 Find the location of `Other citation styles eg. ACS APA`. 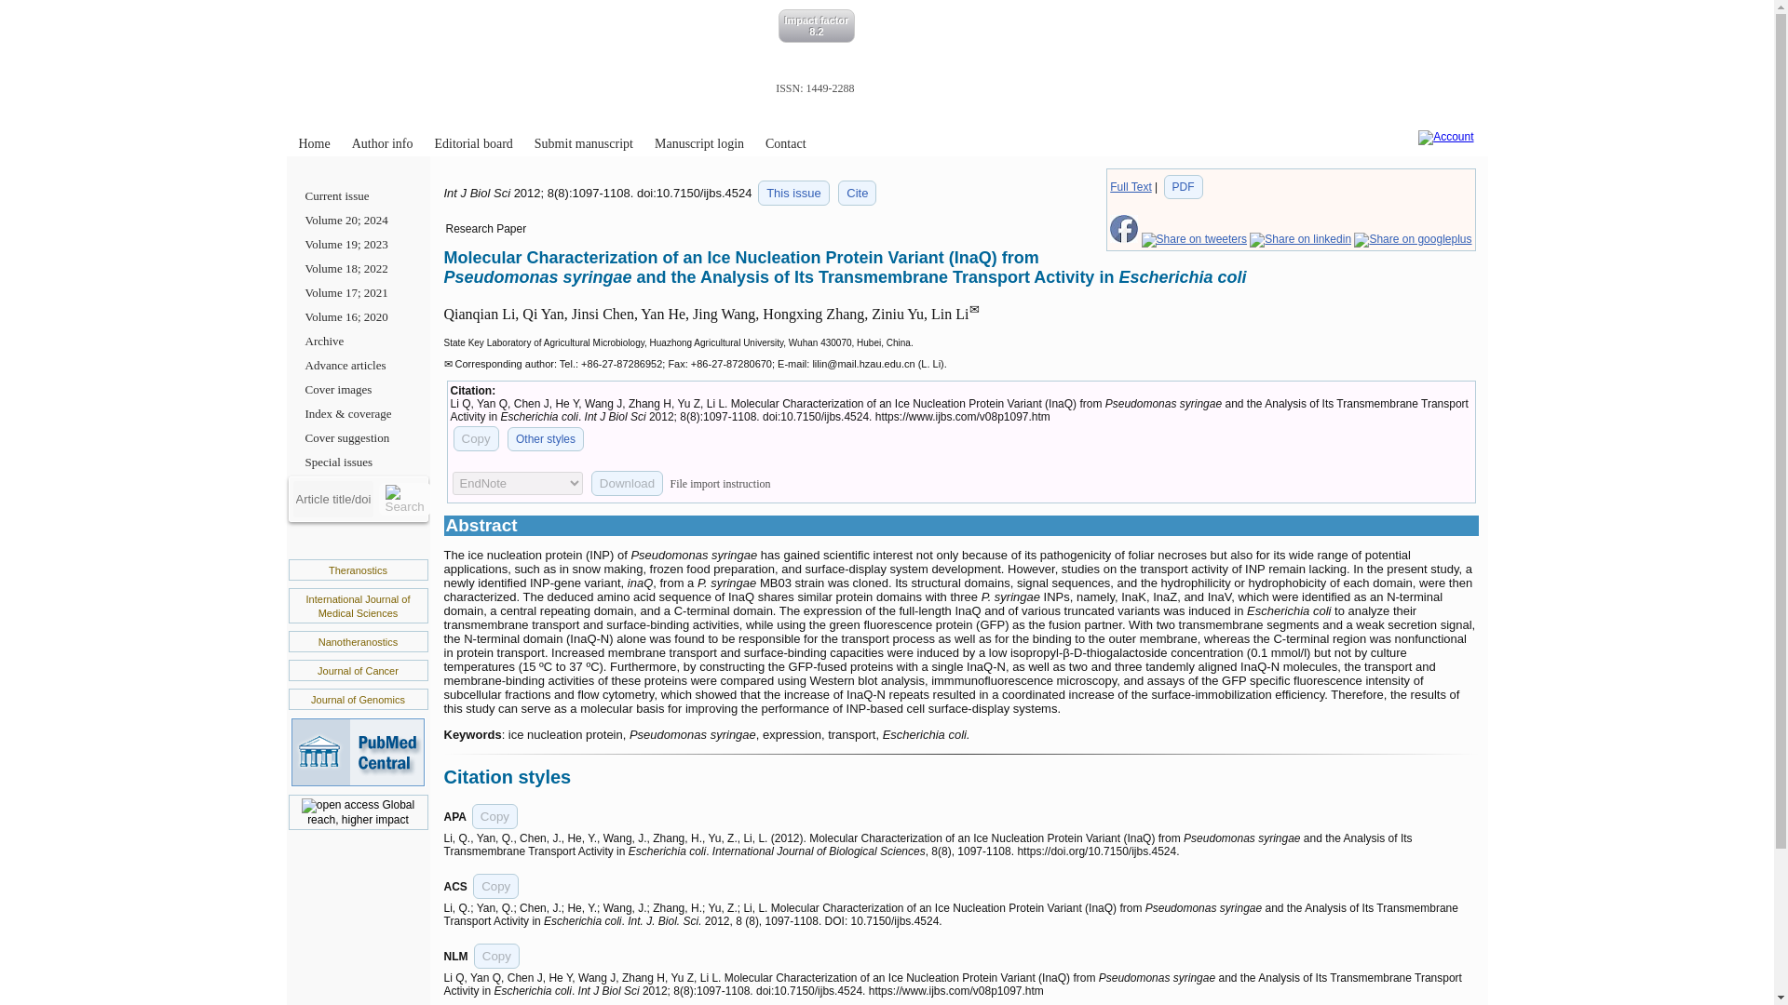

Other citation styles eg. ACS APA is located at coordinates (546, 439).